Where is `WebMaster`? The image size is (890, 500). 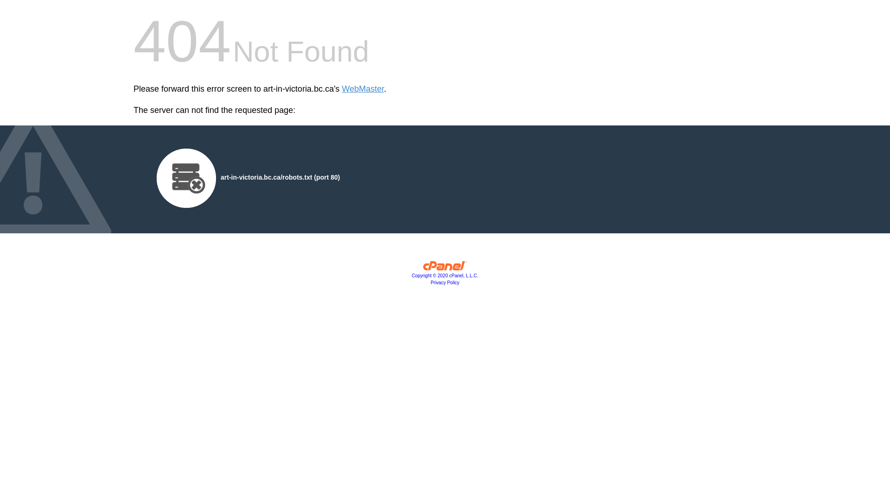 WebMaster is located at coordinates (363, 89).